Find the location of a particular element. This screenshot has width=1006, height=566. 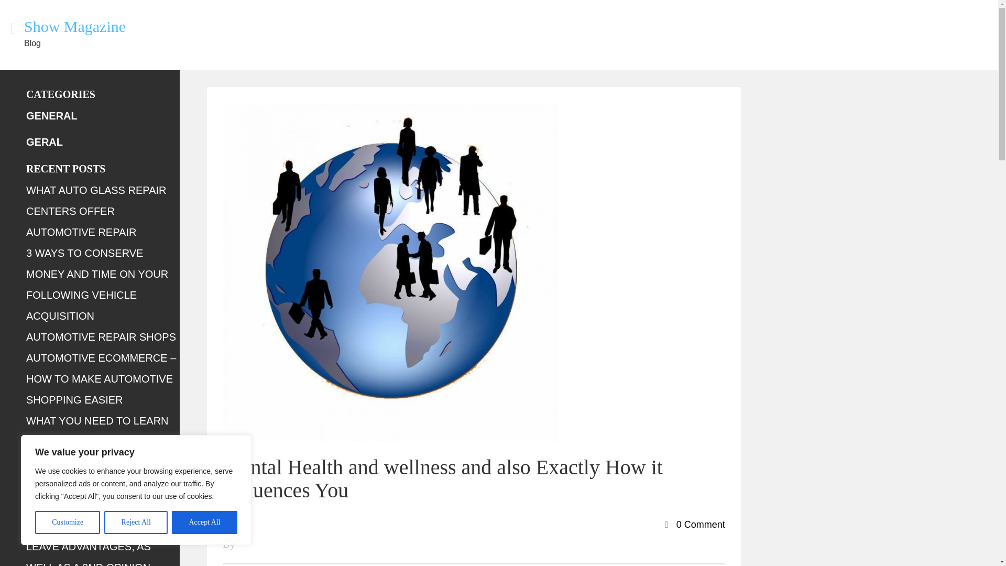

GERAL is located at coordinates (44, 141).